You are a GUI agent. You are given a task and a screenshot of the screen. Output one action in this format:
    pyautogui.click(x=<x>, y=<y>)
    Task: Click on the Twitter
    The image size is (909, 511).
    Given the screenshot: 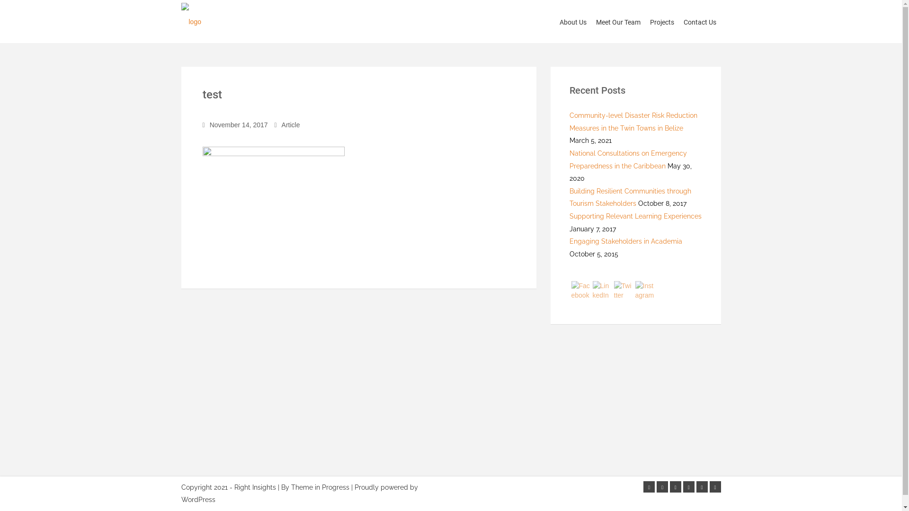 What is the action you would take?
    pyautogui.click(x=623, y=291)
    